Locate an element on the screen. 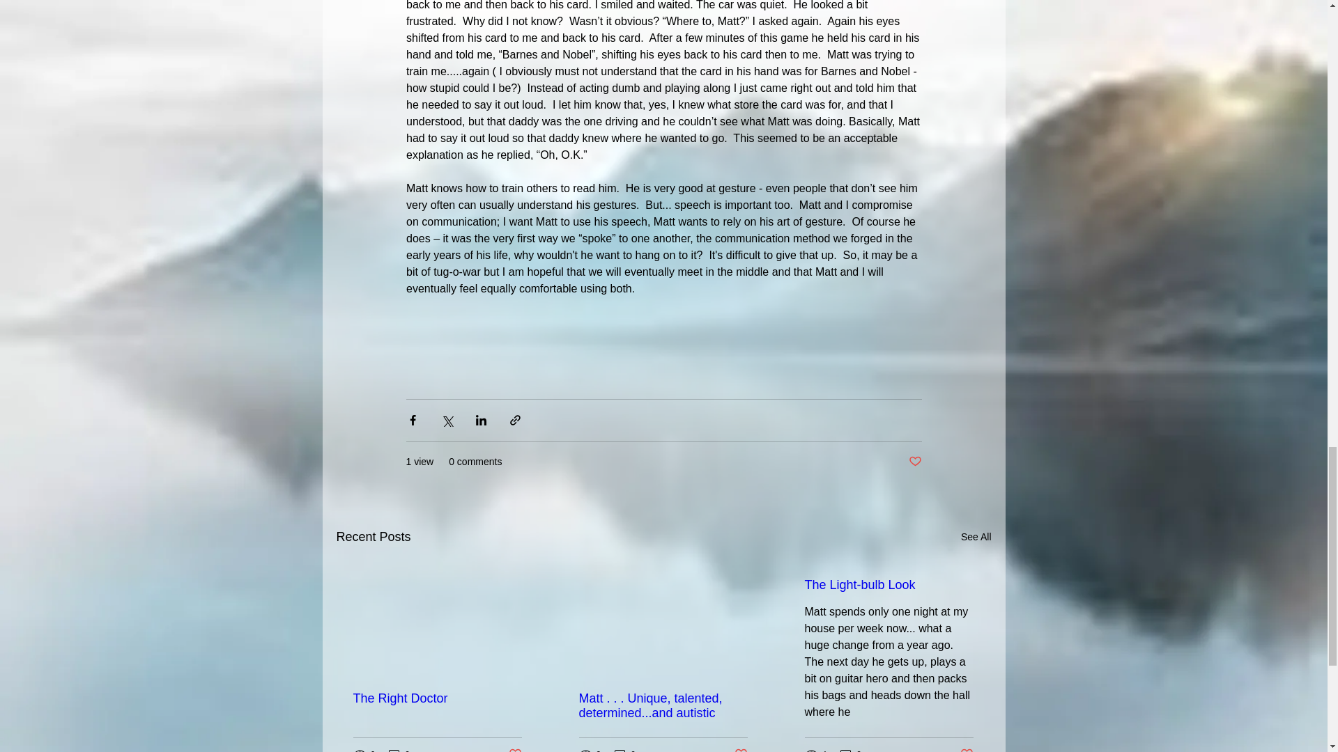 This screenshot has height=752, width=1338. The Right Doctor is located at coordinates (437, 698).